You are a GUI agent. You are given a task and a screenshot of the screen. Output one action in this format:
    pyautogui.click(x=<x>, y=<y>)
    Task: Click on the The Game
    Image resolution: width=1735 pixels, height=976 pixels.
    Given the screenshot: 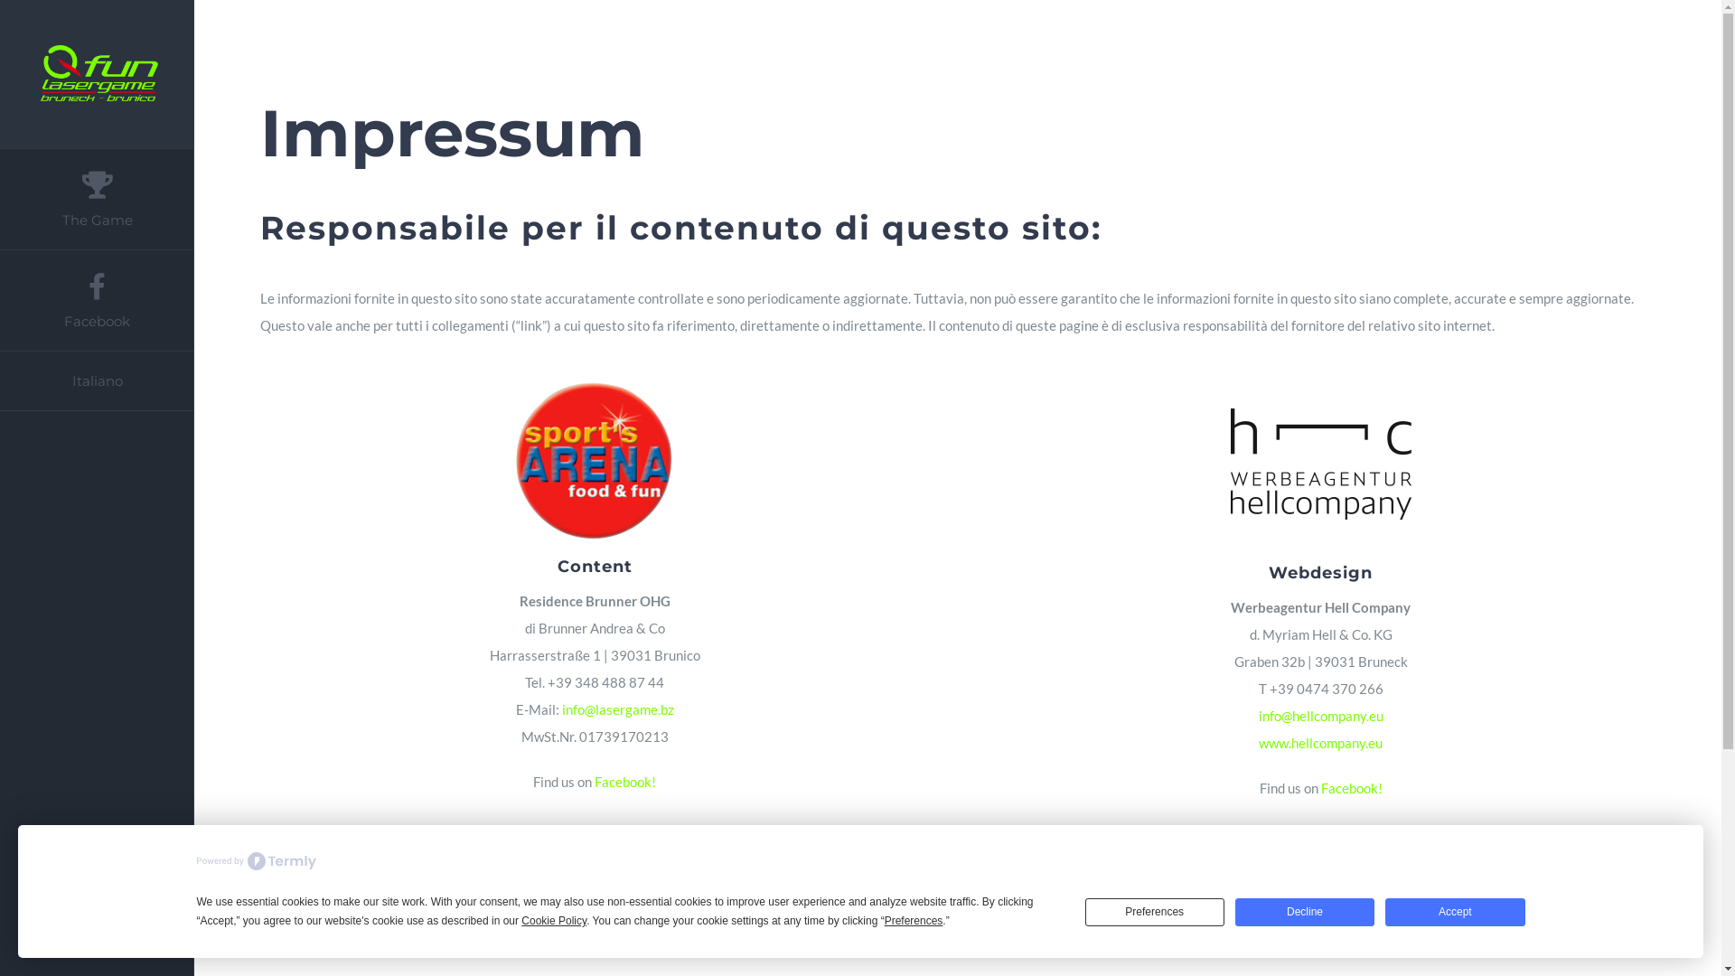 What is the action you would take?
    pyautogui.click(x=98, y=199)
    